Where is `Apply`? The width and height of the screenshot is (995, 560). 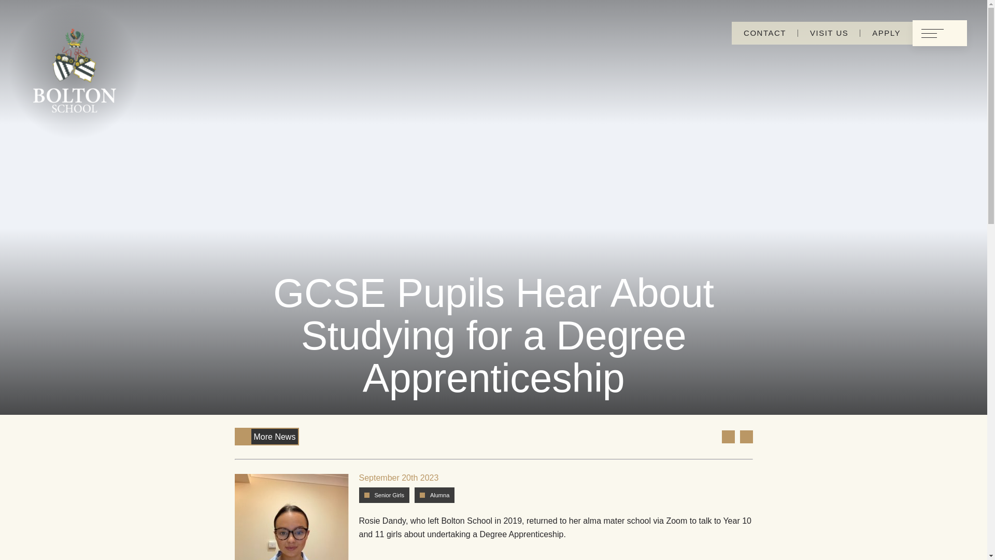
Apply is located at coordinates (886, 33).